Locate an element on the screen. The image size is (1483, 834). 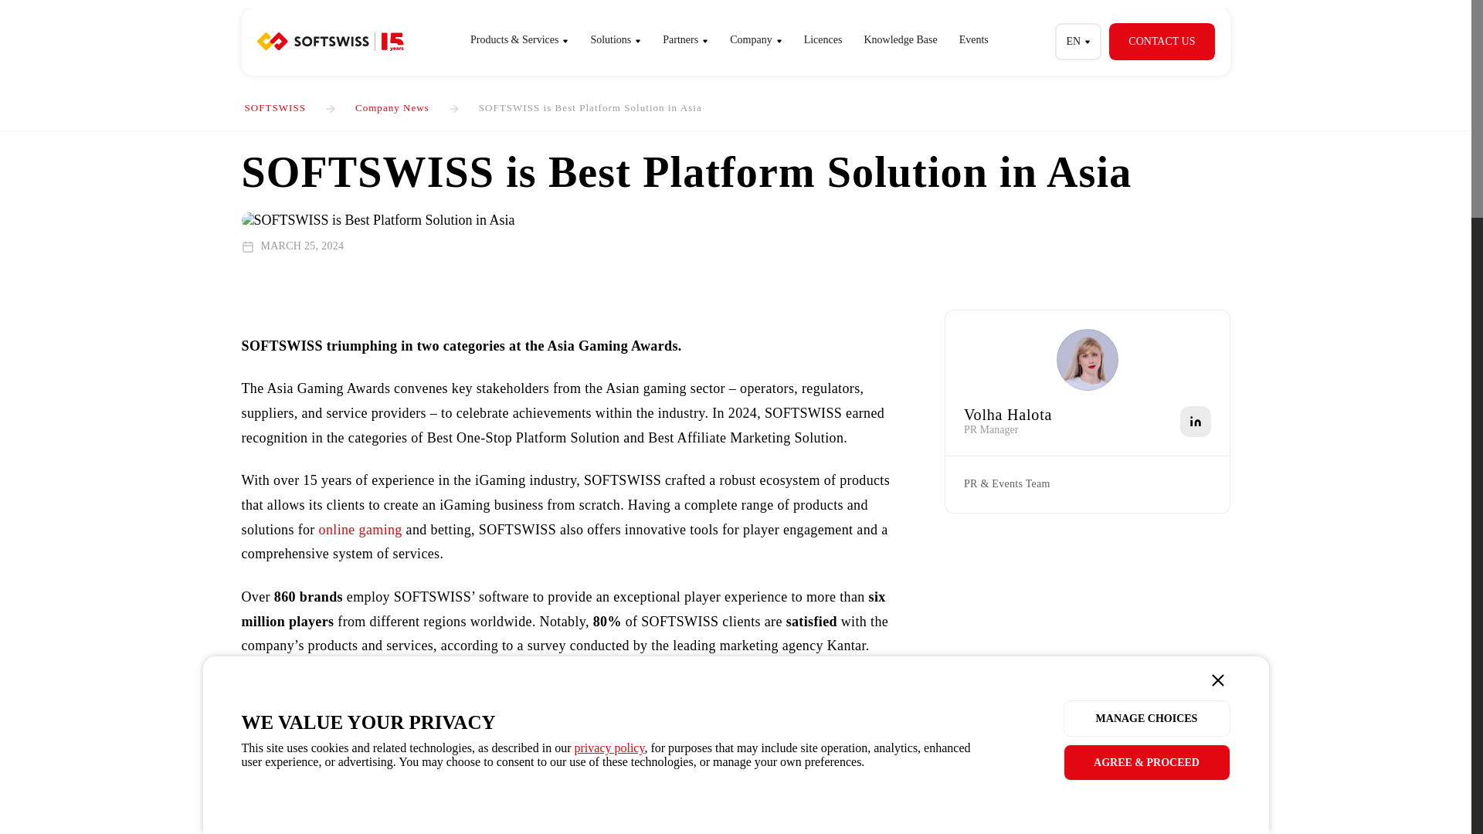
Knowledge Base is located at coordinates (900, 40).